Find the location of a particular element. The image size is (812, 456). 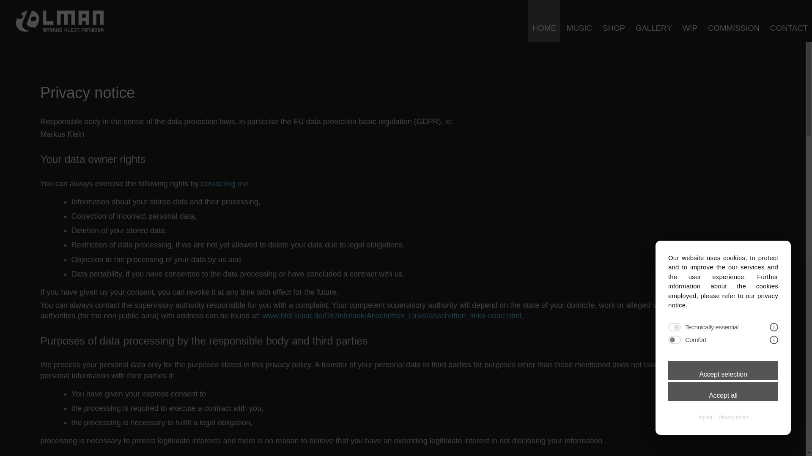

GALLERY is located at coordinates (654, 21).